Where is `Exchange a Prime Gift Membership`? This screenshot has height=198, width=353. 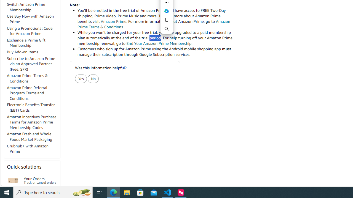 Exchange a Prime Gift Membership is located at coordinates (26, 43).